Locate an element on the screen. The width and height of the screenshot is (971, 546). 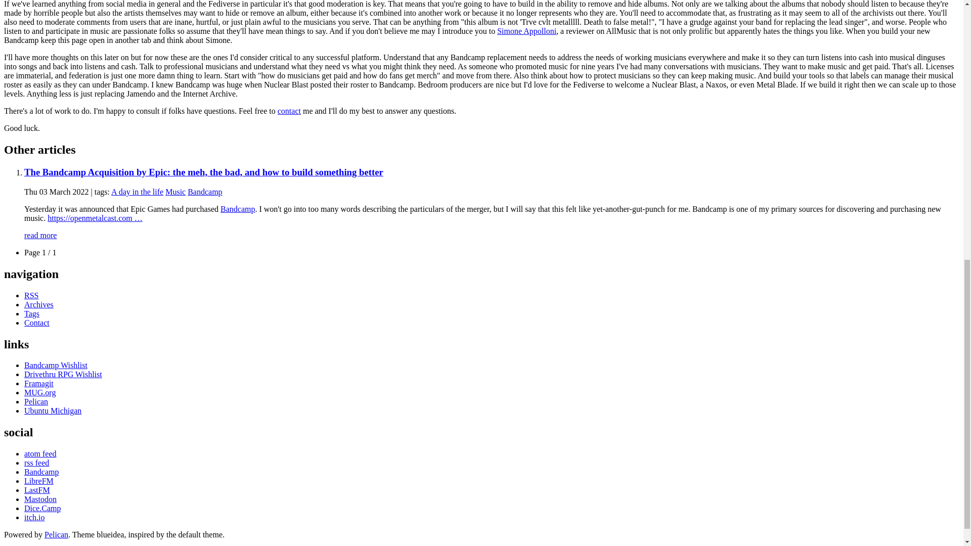
Music is located at coordinates (175, 192).